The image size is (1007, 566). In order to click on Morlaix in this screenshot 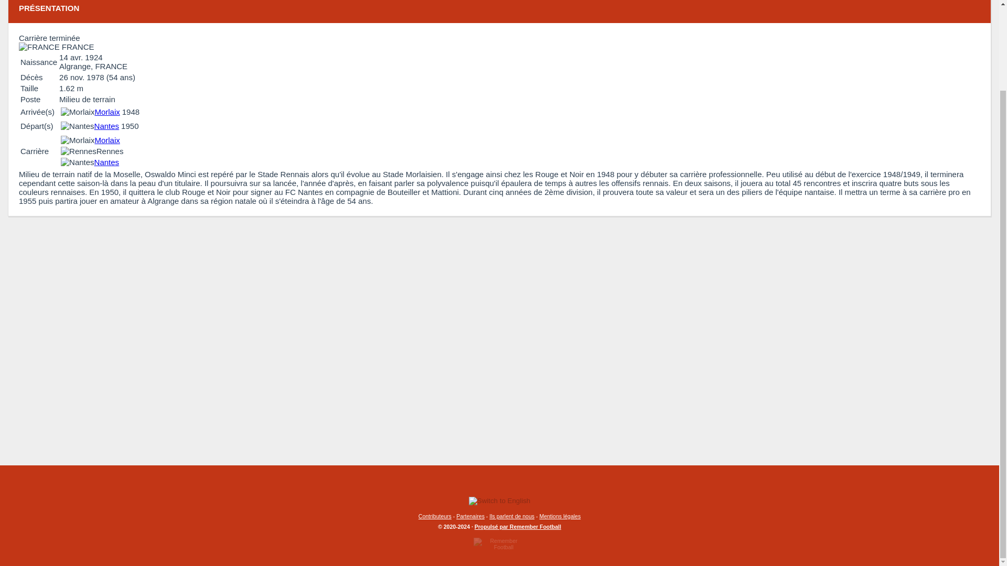, I will do `click(107, 112)`.